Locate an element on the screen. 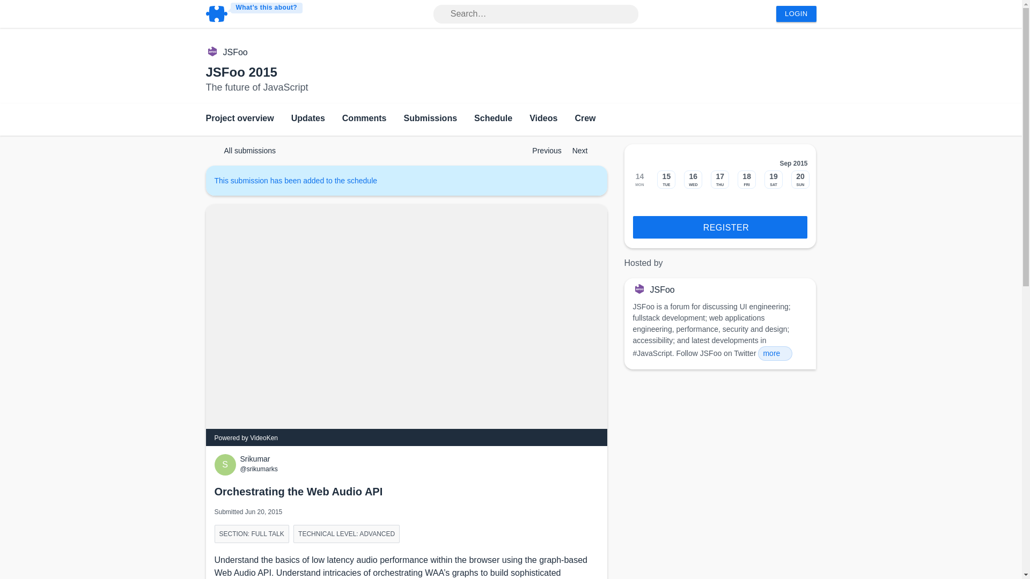 This screenshot has height=579, width=1030. This submission has been added to the schedule is located at coordinates (301, 180).